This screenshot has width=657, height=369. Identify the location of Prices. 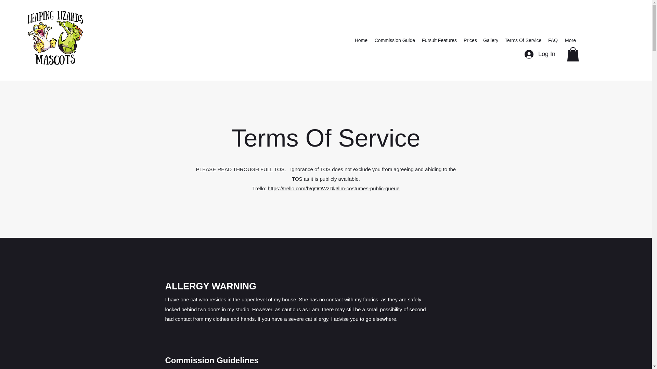
(470, 40).